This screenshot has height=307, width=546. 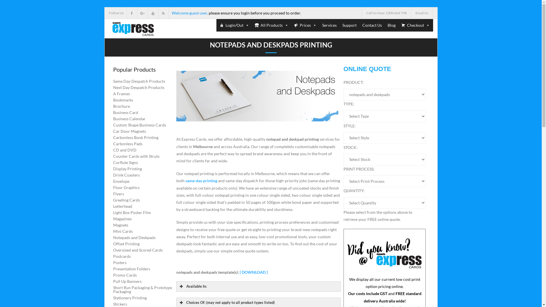 What do you see at coordinates (122, 256) in the screenshot?
I see `Postcards` at bounding box center [122, 256].